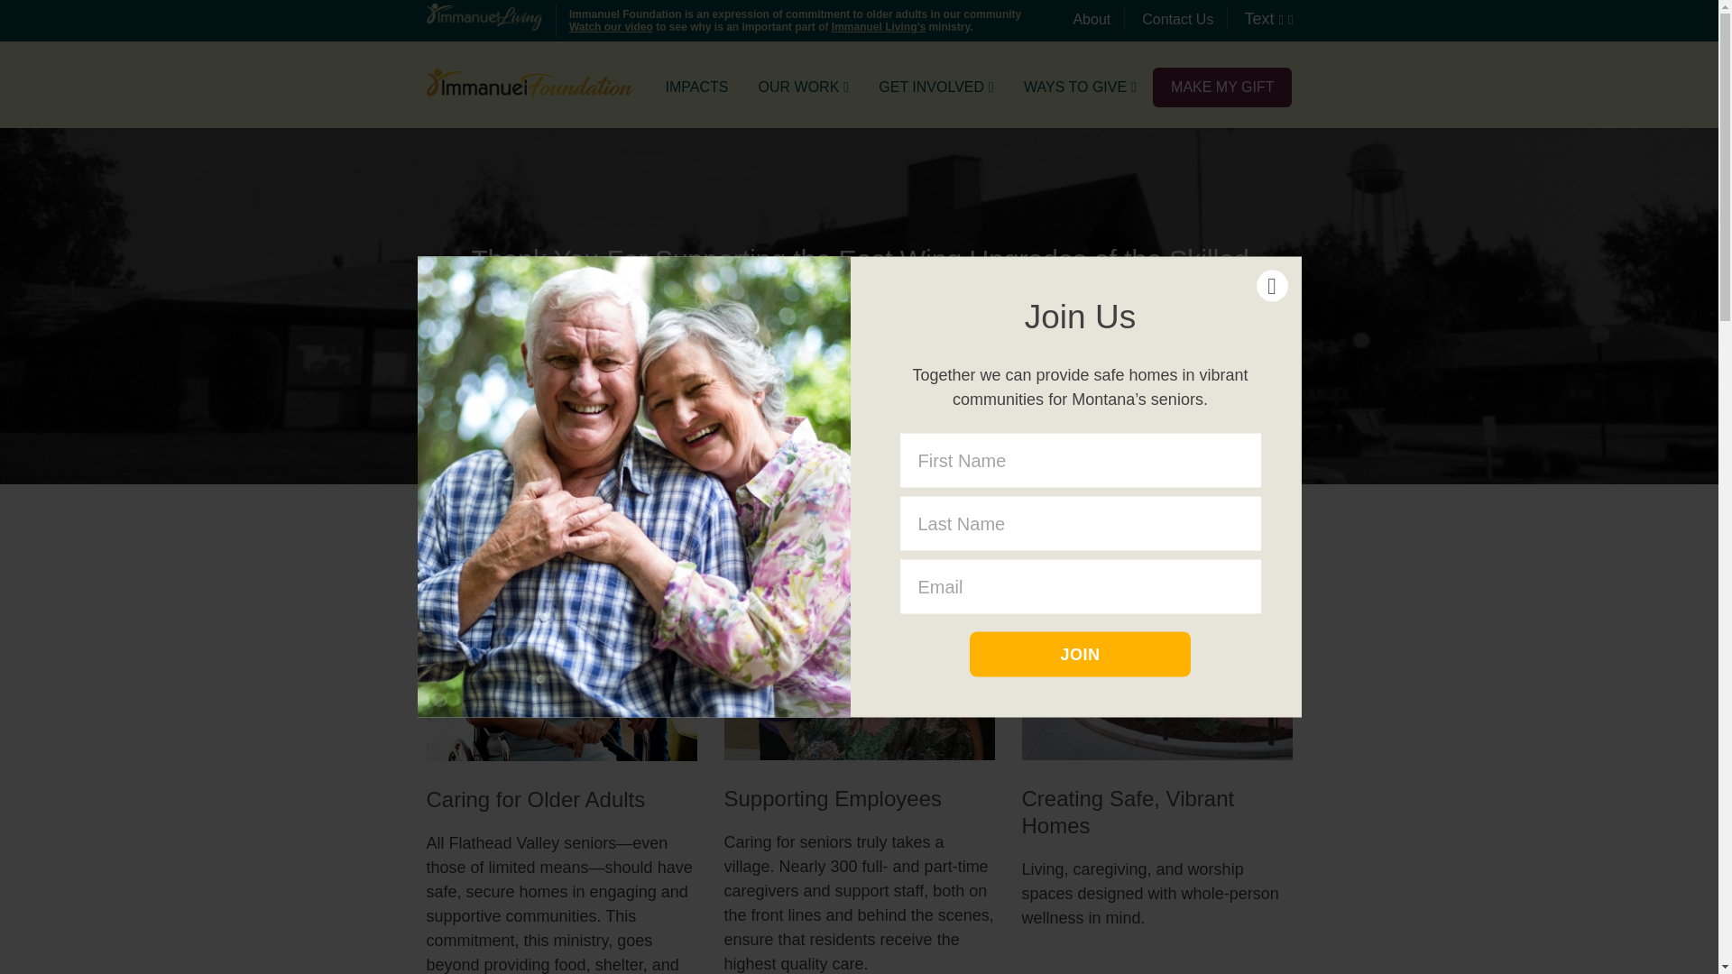  I want to click on IMPACTS, so click(696, 94).